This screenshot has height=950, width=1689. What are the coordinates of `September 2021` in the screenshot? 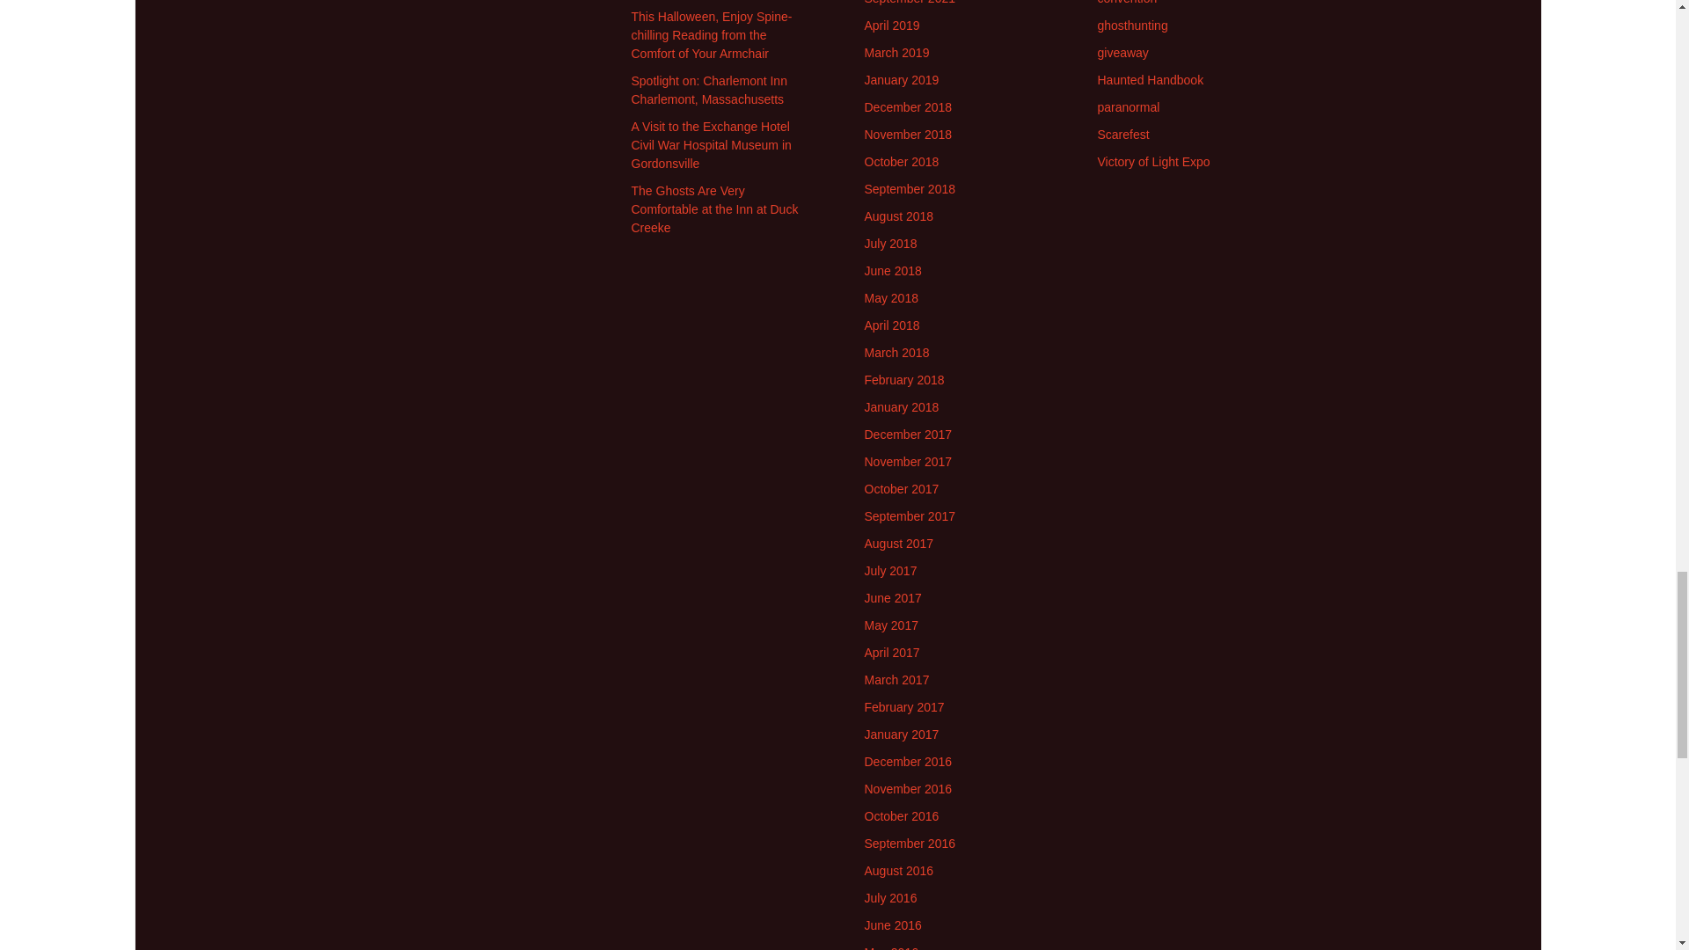 It's located at (910, 3).